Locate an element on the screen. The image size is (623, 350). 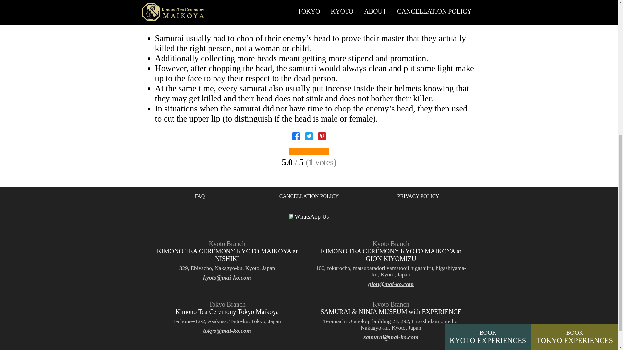
FAQ is located at coordinates (488, 105).